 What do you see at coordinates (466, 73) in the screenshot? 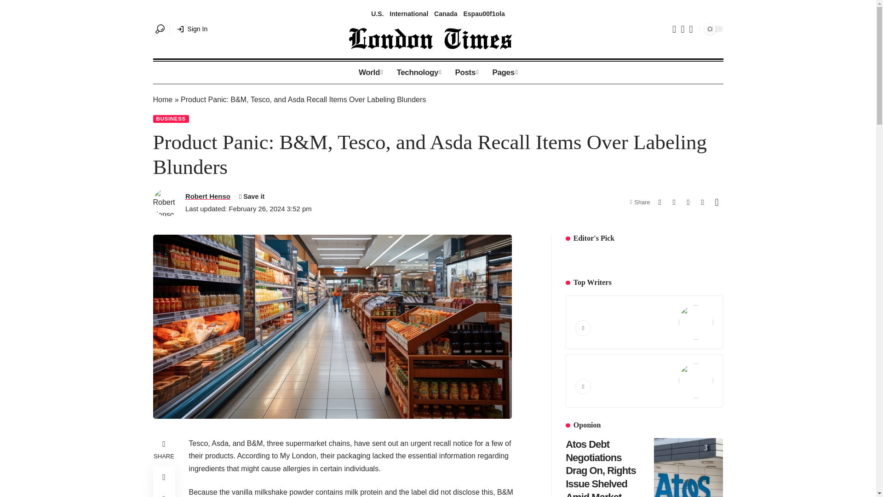
I see `International` at bounding box center [466, 73].